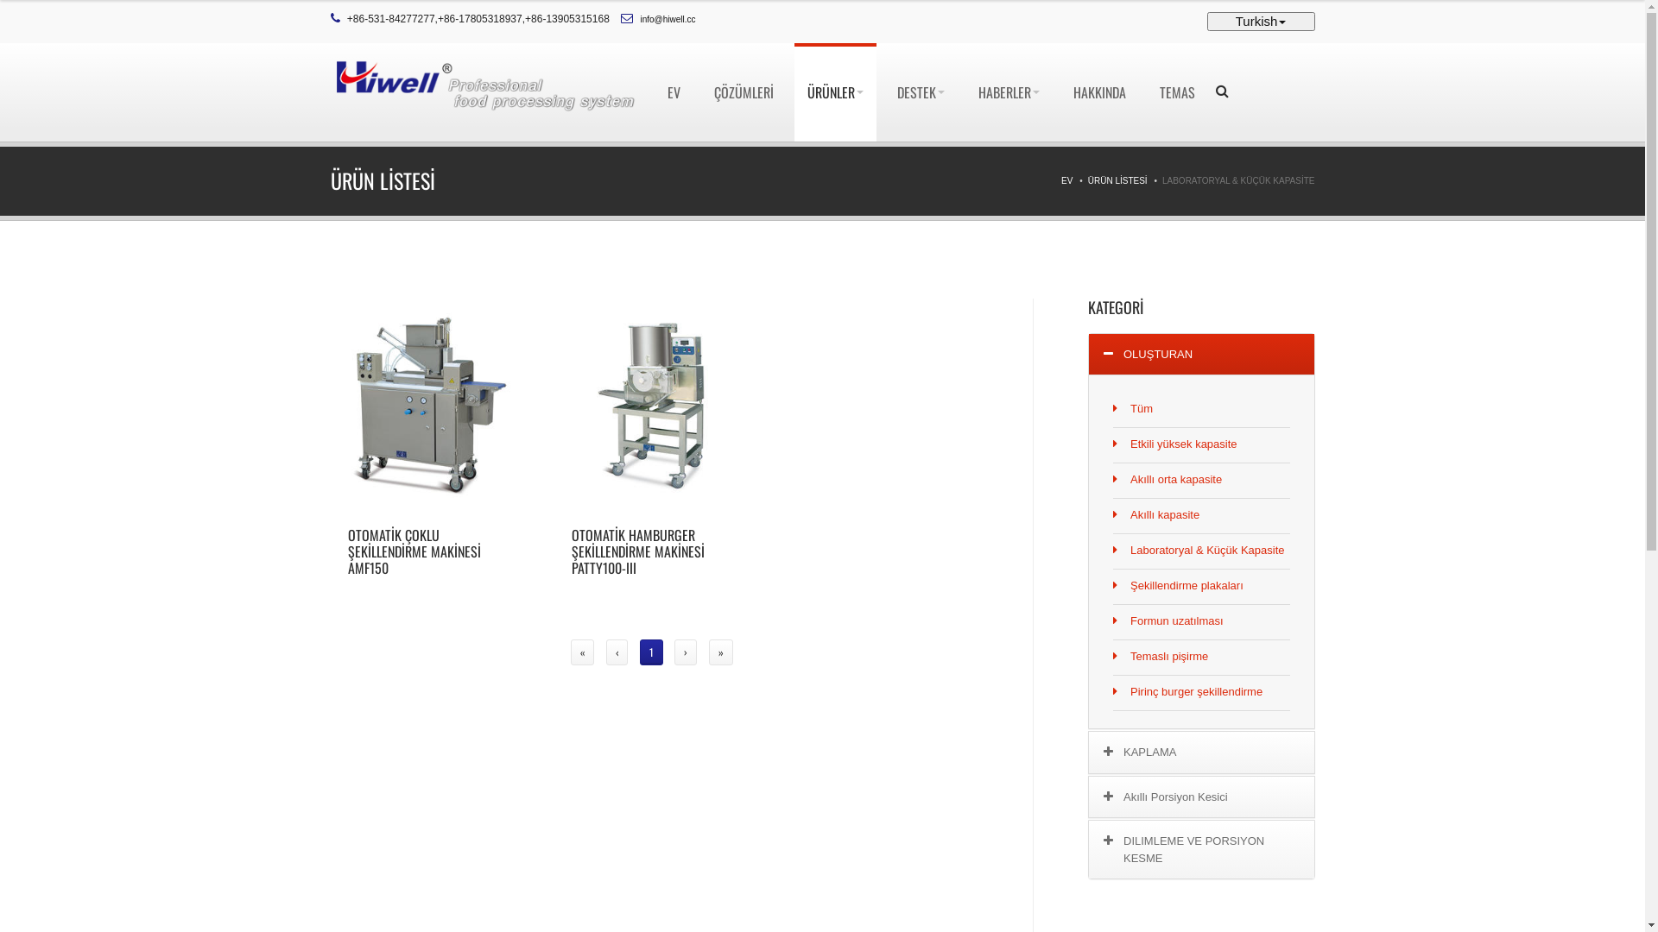 This screenshot has width=1658, height=932. I want to click on EV, so click(674, 92).